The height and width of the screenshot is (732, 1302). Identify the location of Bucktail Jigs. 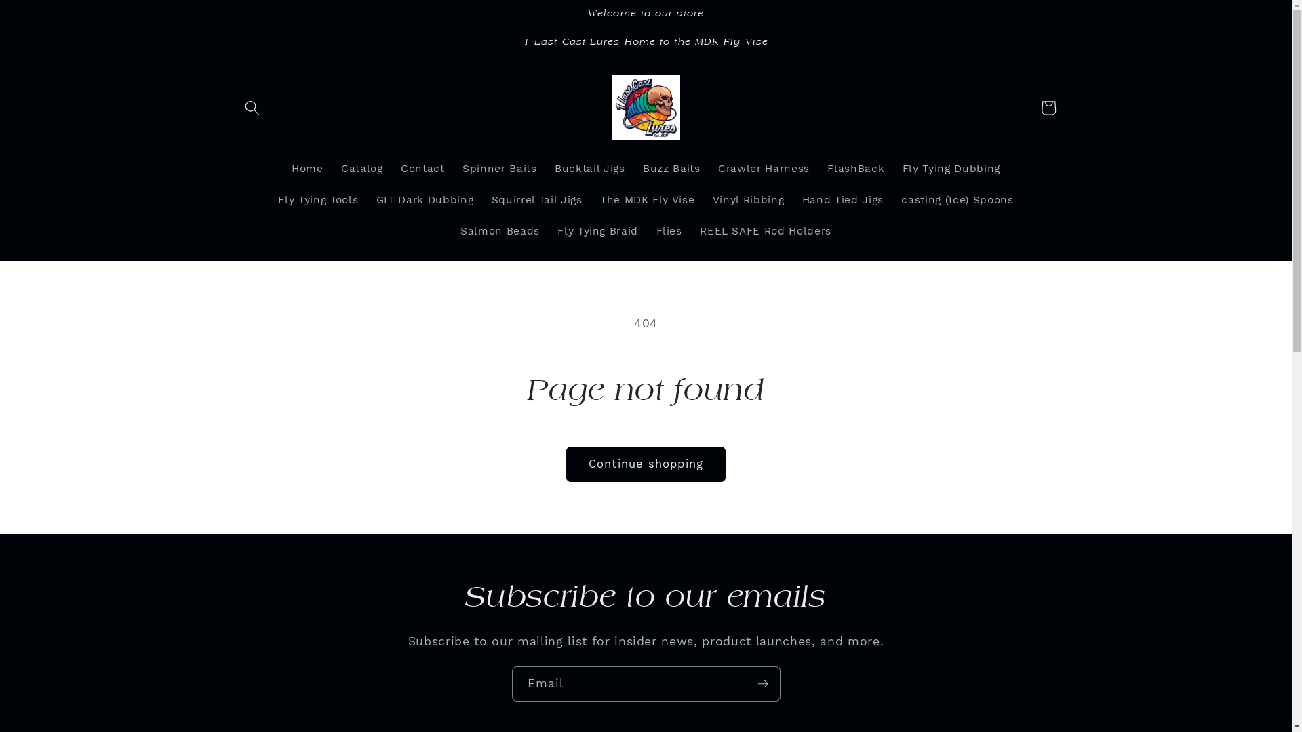
(590, 169).